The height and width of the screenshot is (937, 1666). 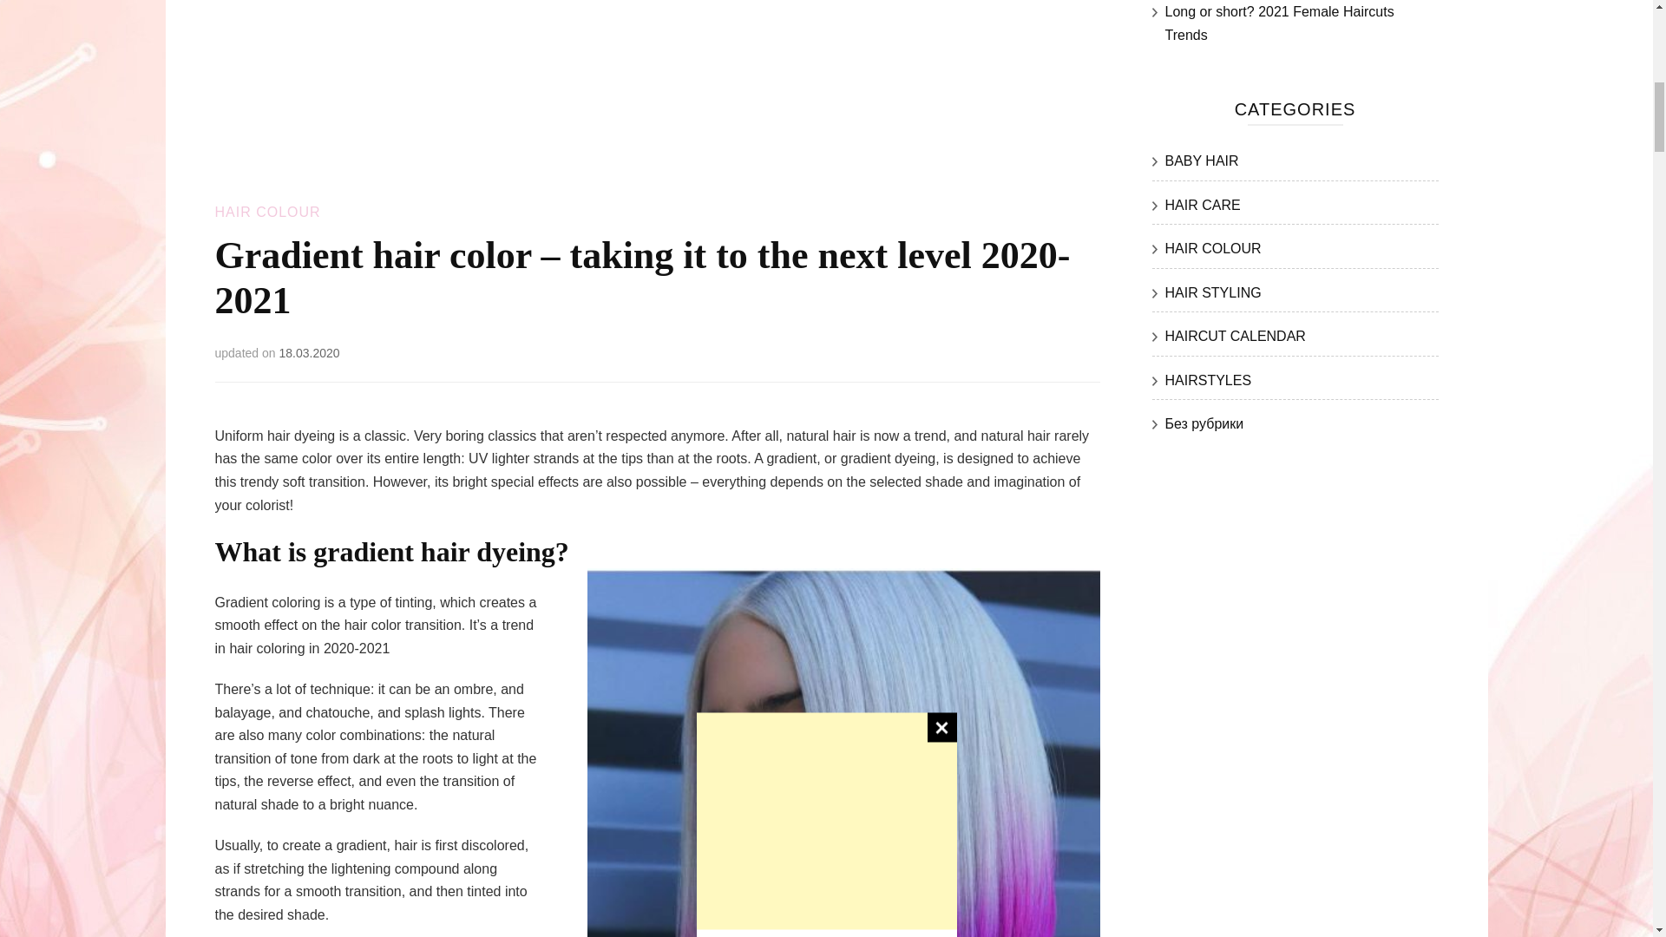 What do you see at coordinates (309, 352) in the screenshot?
I see `18.03.2020` at bounding box center [309, 352].